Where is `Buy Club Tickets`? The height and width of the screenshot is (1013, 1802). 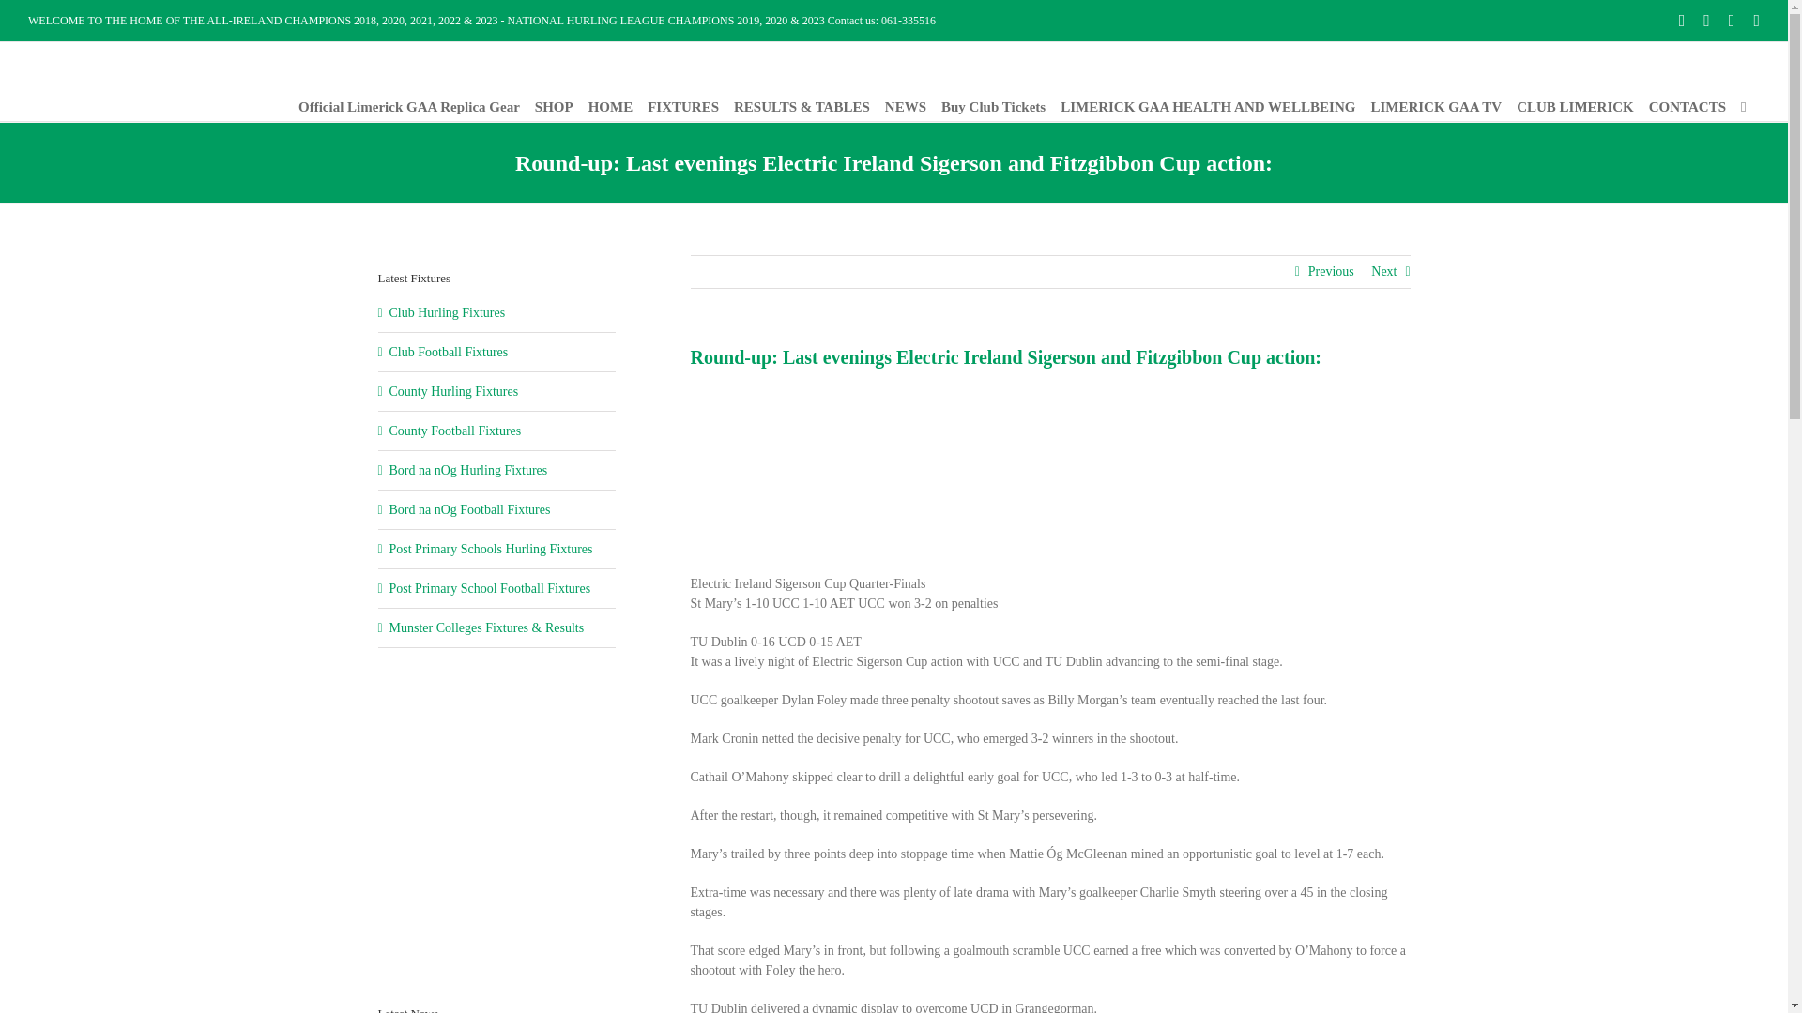
Buy Club Tickets is located at coordinates (993, 107).